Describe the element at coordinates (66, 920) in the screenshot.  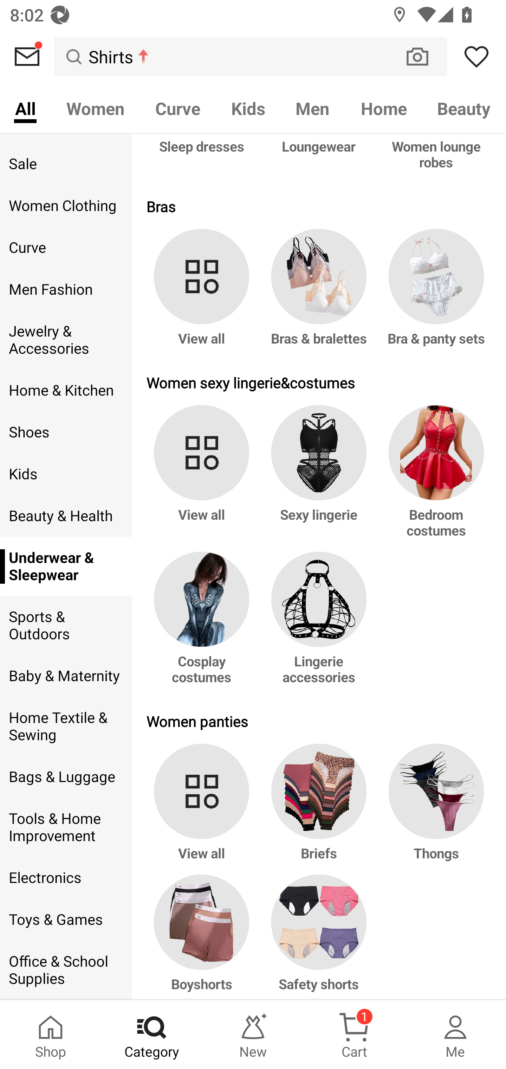
I see `Toys & Games` at that location.